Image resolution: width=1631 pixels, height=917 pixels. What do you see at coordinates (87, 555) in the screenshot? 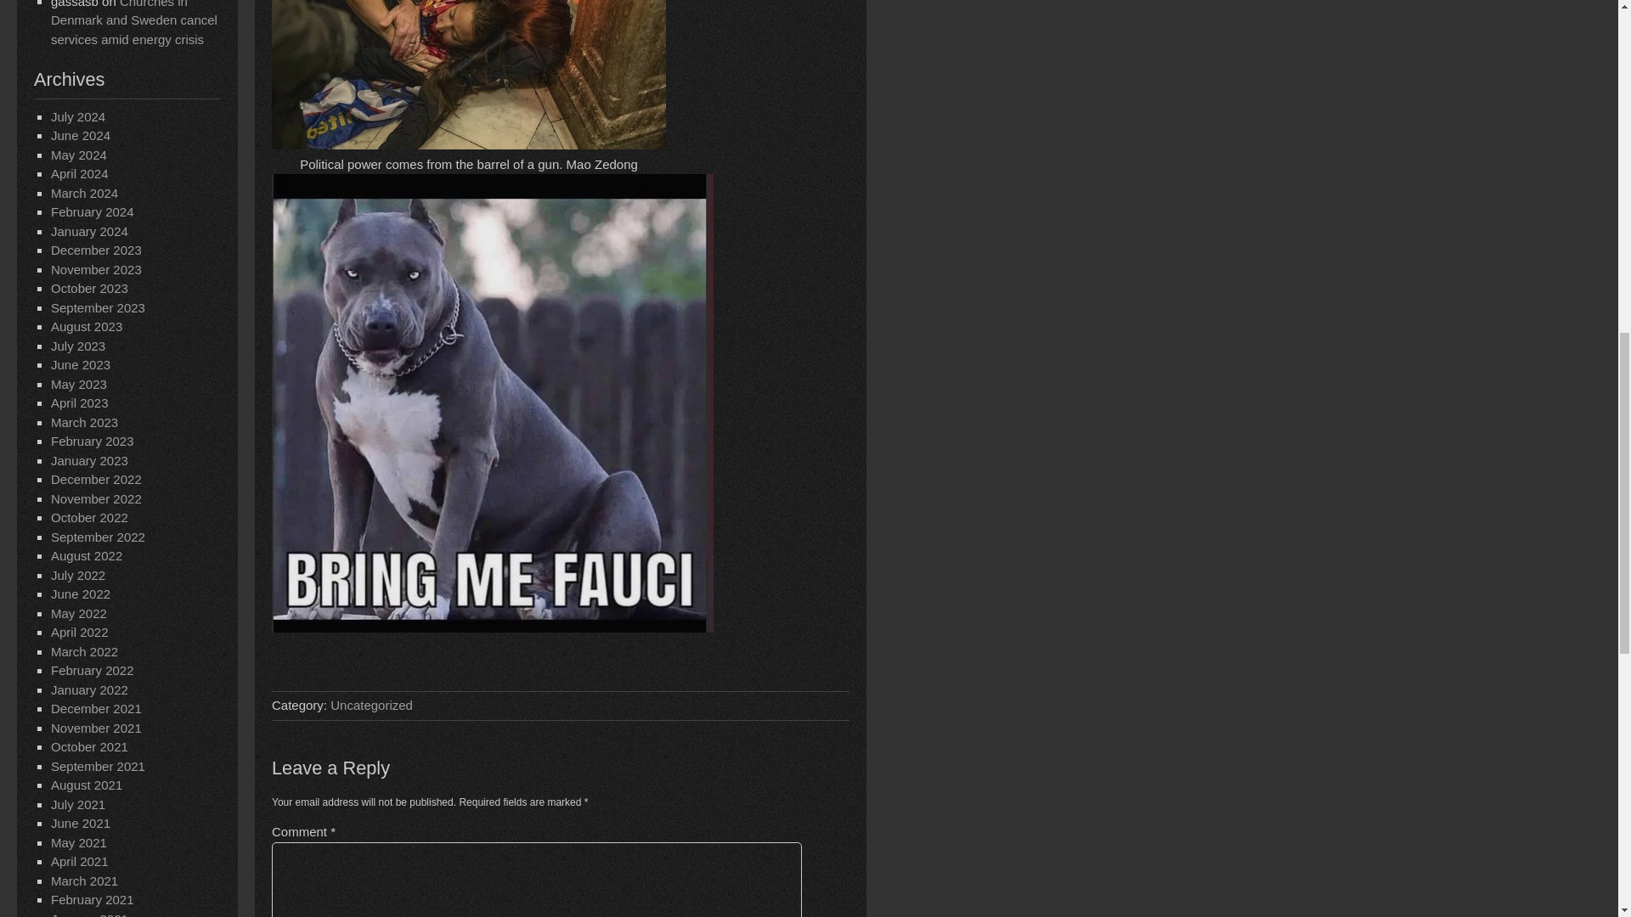
I see `August 2022` at bounding box center [87, 555].